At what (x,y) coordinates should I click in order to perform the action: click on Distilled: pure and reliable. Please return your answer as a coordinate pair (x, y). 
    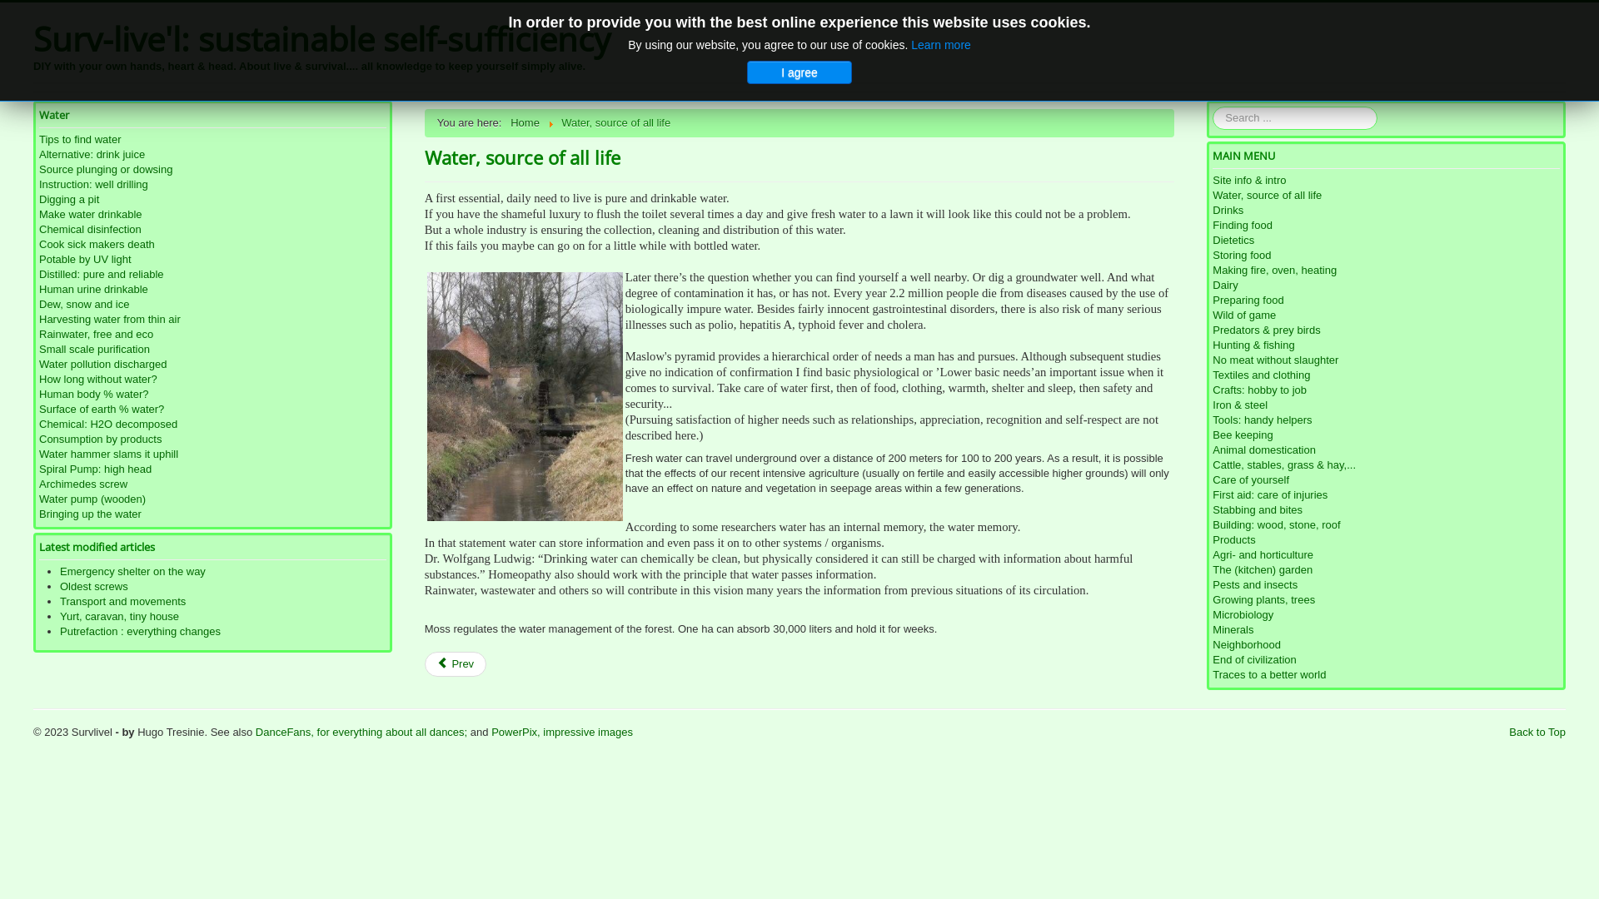
    Looking at the image, I should click on (213, 275).